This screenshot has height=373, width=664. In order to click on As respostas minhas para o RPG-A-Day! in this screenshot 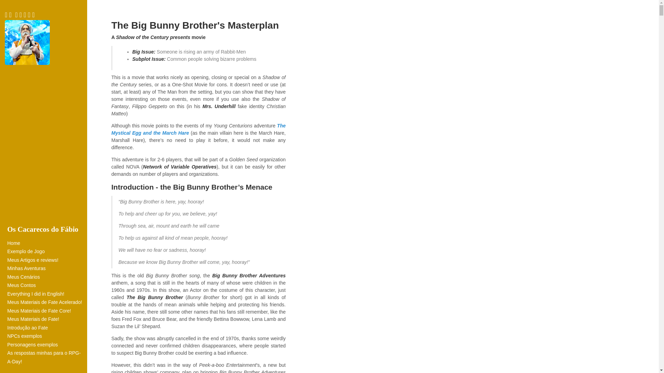, I will do `click(46, 357)`.